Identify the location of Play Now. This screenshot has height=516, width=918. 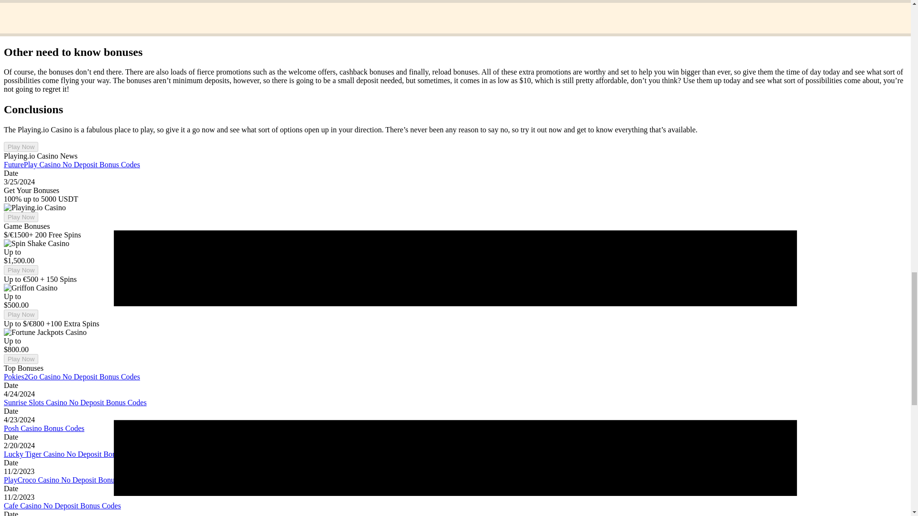
(21, 359).